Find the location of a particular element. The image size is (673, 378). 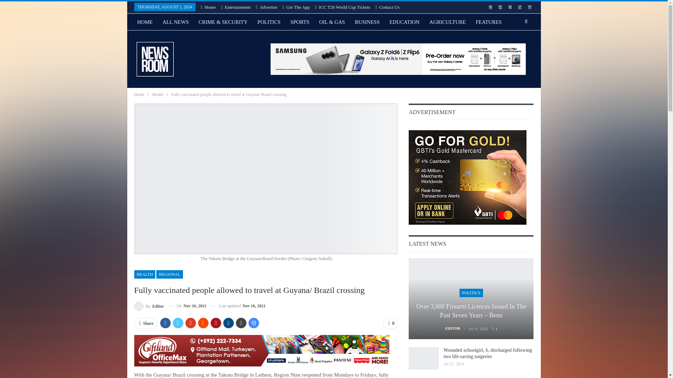

Get The App is located at coordinates (296, 7).